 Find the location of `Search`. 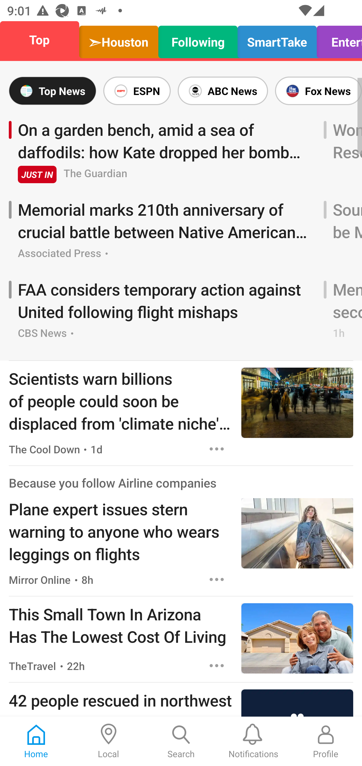

Search is located at coordinates (181, 741).